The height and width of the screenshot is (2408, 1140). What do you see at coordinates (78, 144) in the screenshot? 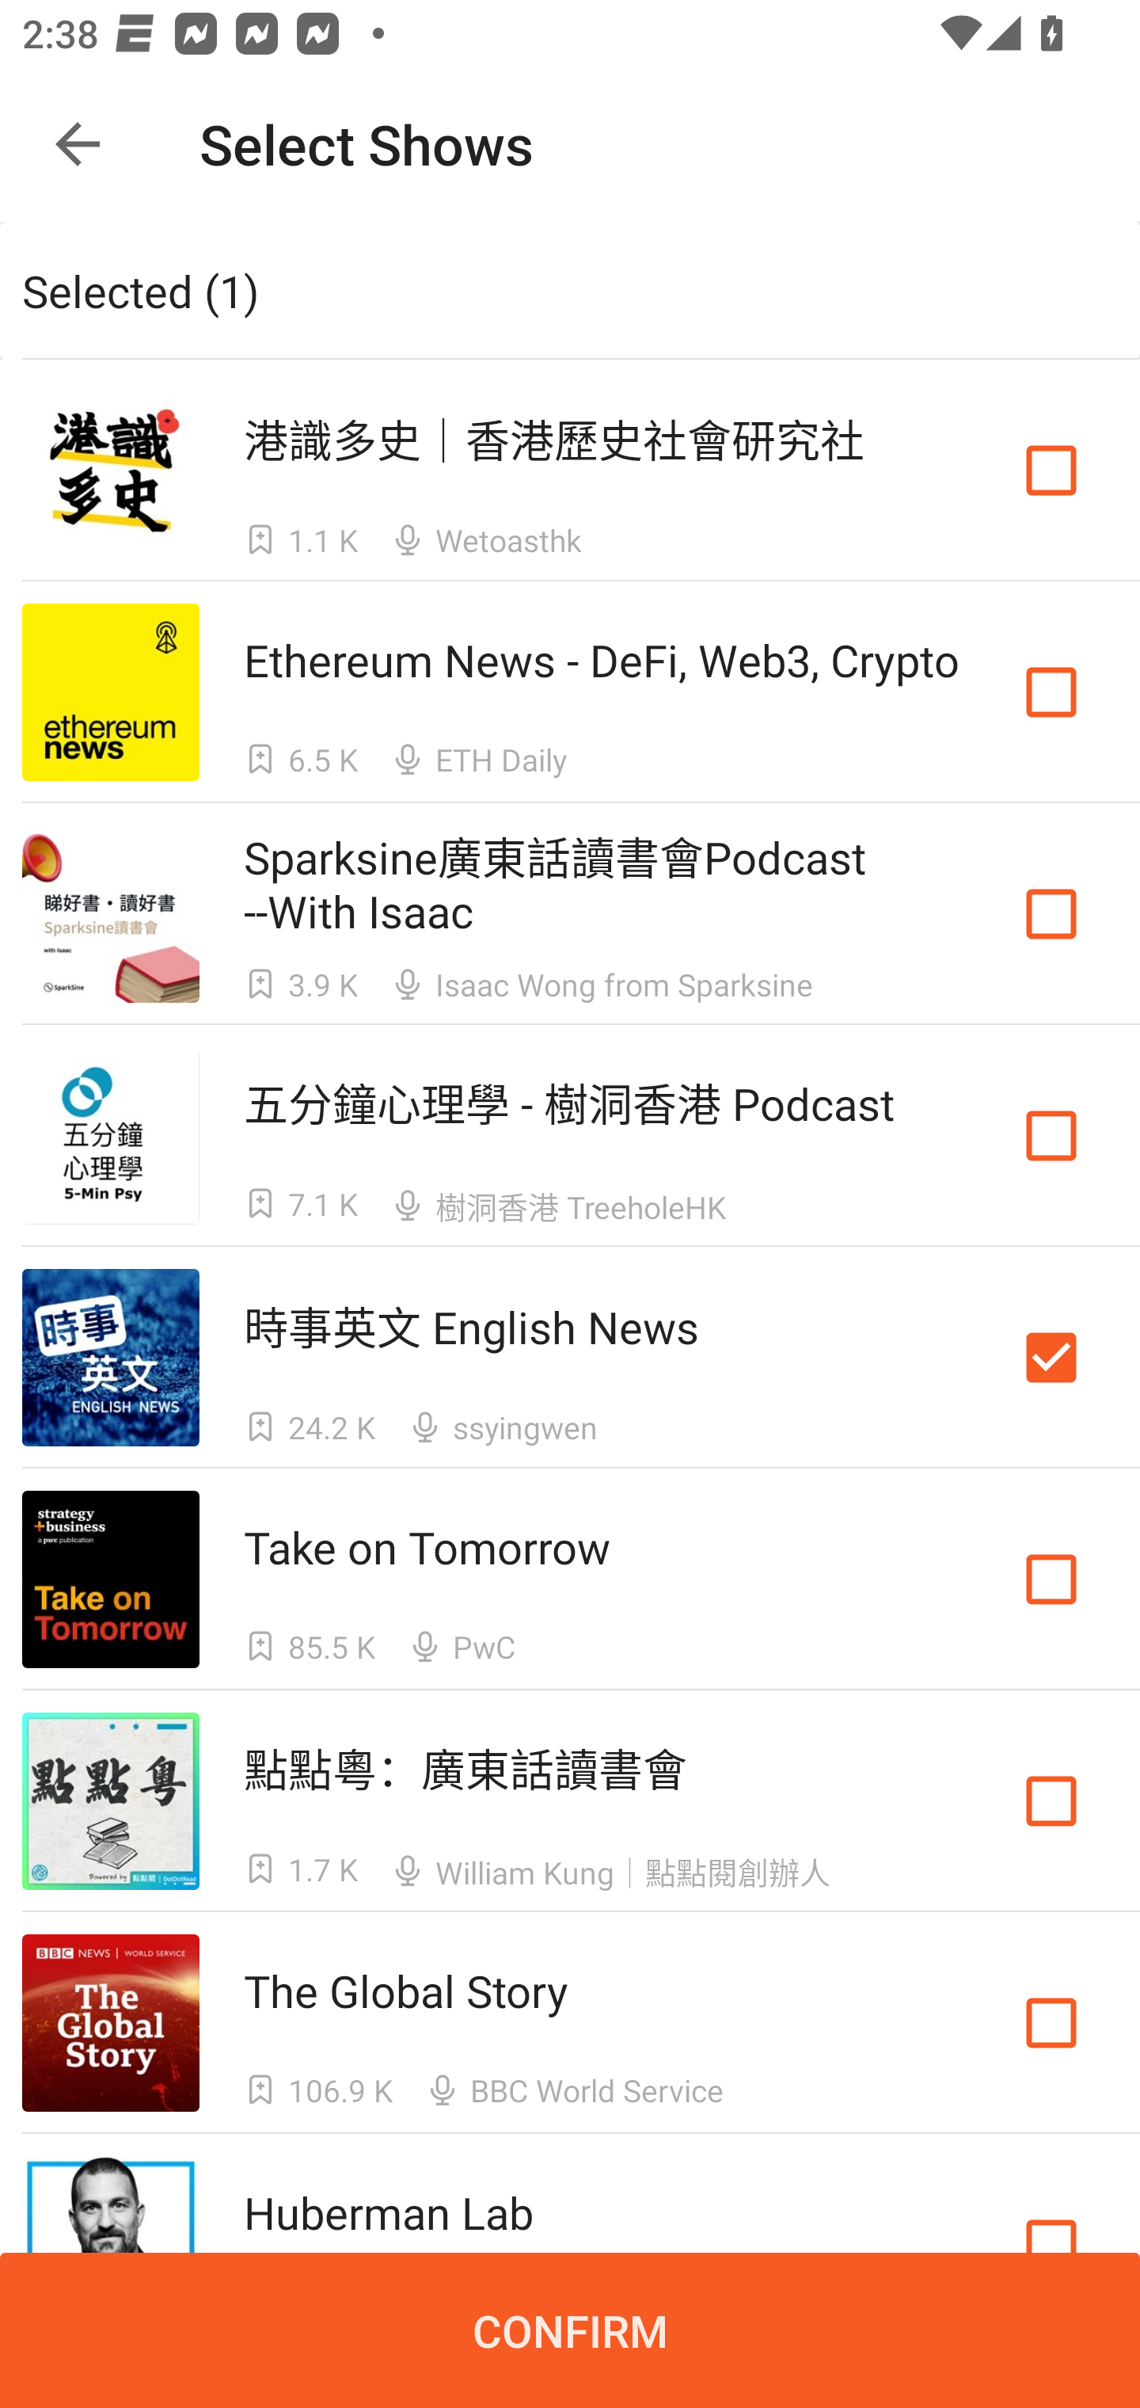
I see `Navigate up` at bounding box center [78, 144].